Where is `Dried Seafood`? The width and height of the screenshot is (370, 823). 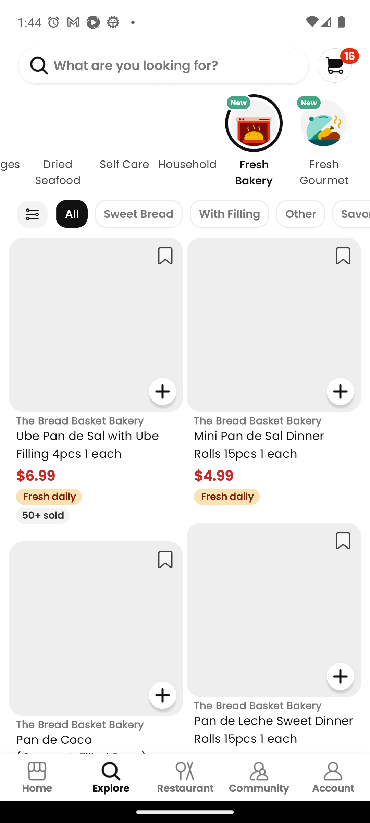
Dried Seafood is located at coordinates (58, 143).